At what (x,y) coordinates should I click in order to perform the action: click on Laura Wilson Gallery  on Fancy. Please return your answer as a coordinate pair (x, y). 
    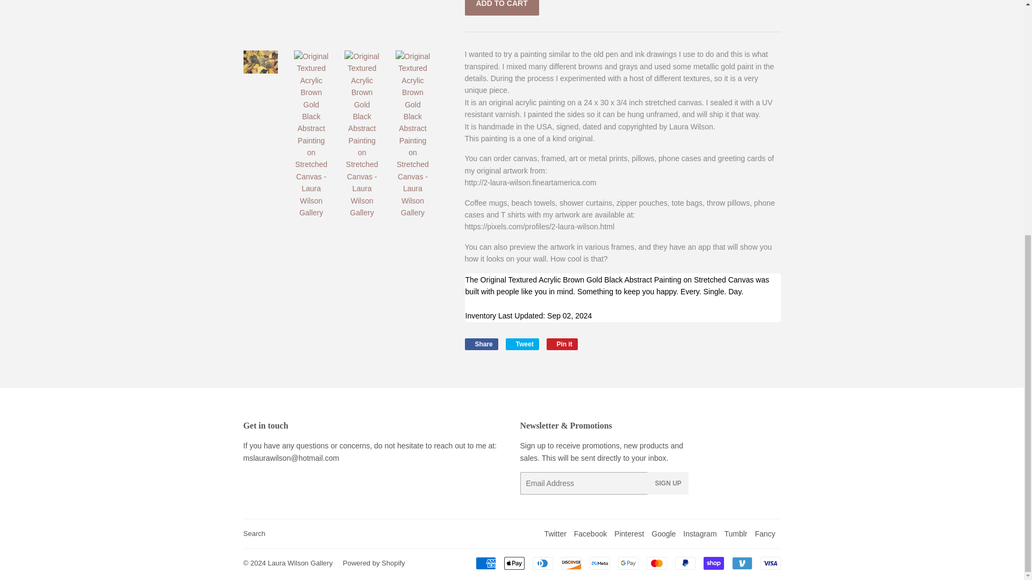
    Looking at the image, I should click on (764, 534).